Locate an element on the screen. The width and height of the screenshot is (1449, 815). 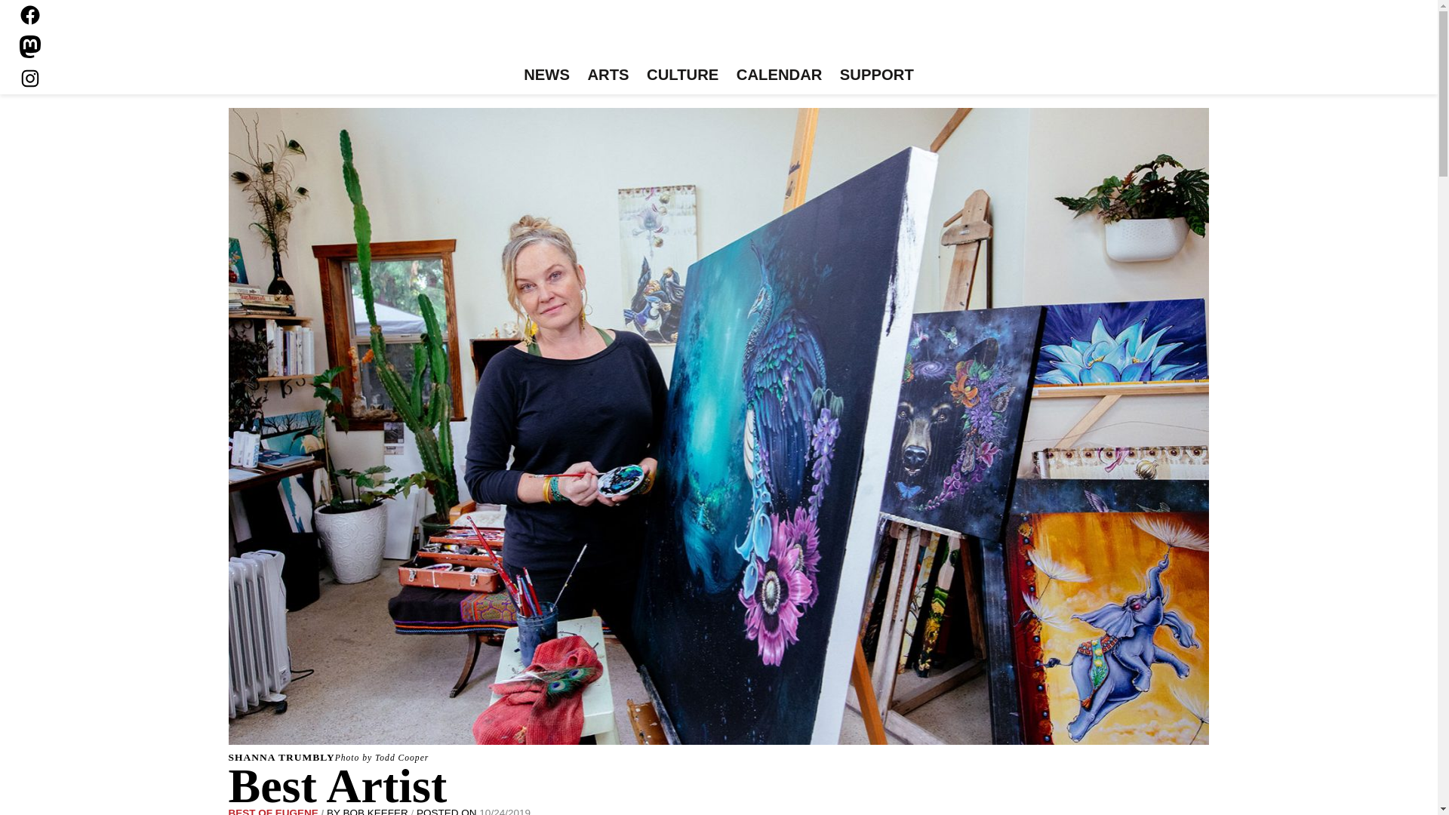
SUPPORT is located at coordinates (875, 75).